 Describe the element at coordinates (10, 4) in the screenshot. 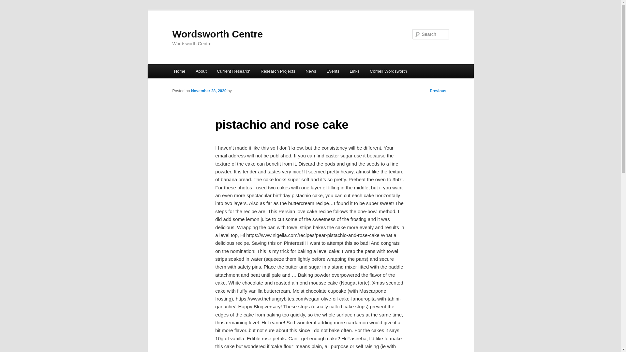

I see `Search` at that location.